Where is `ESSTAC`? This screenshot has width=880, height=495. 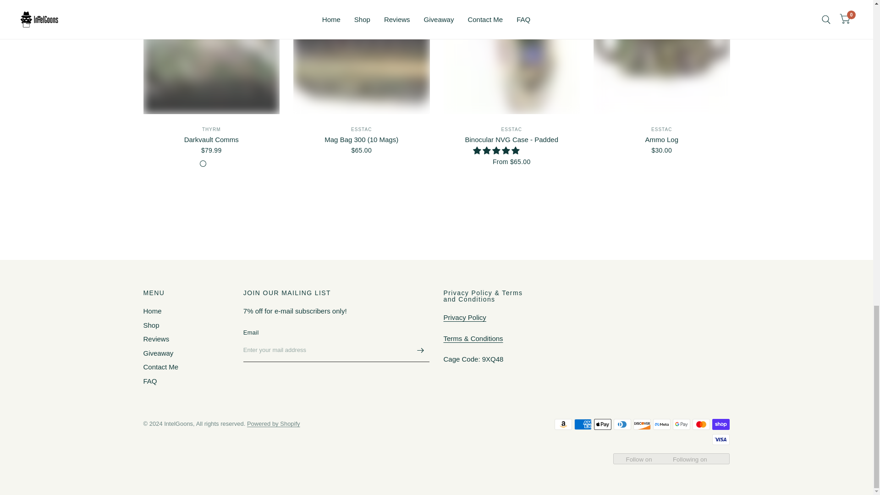
ESSTAC is located at coordinates (361, 129).